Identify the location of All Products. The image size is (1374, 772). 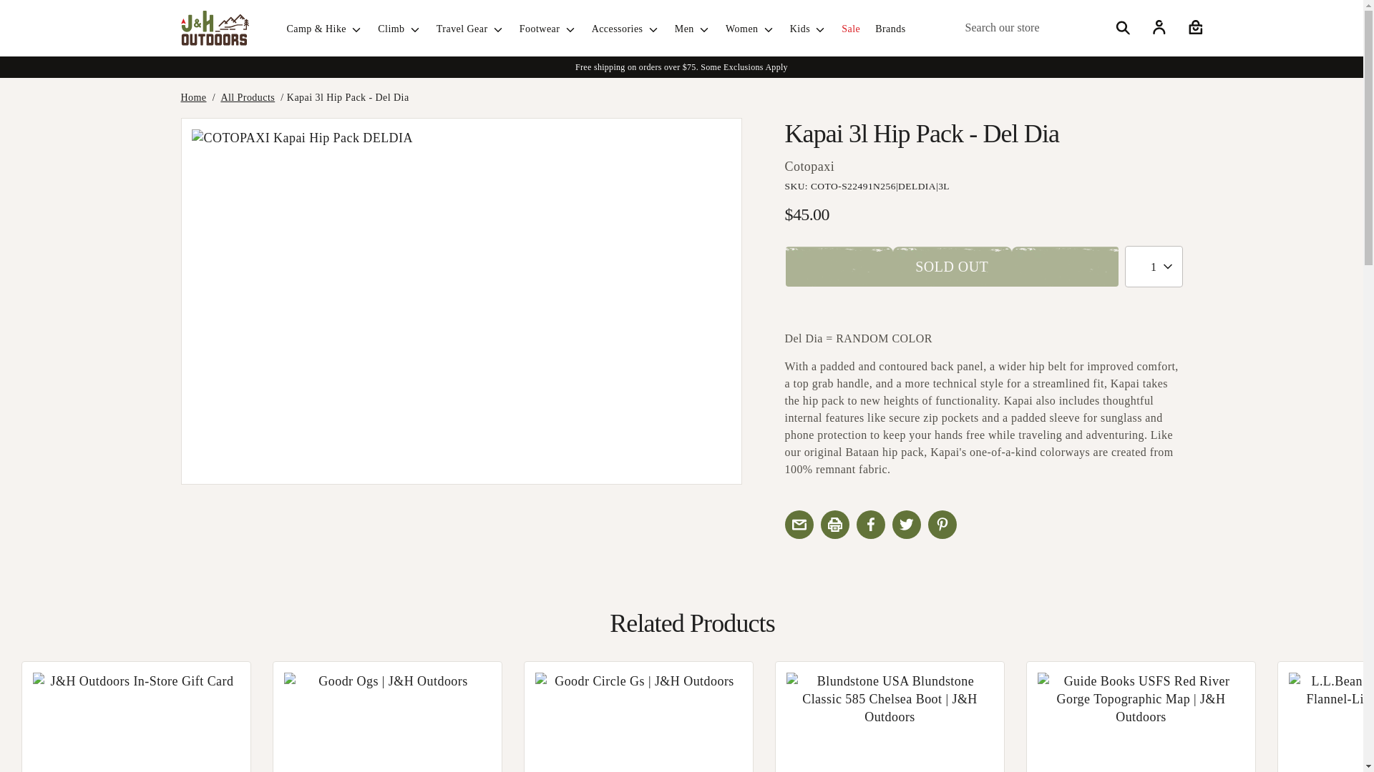
(248, 97).